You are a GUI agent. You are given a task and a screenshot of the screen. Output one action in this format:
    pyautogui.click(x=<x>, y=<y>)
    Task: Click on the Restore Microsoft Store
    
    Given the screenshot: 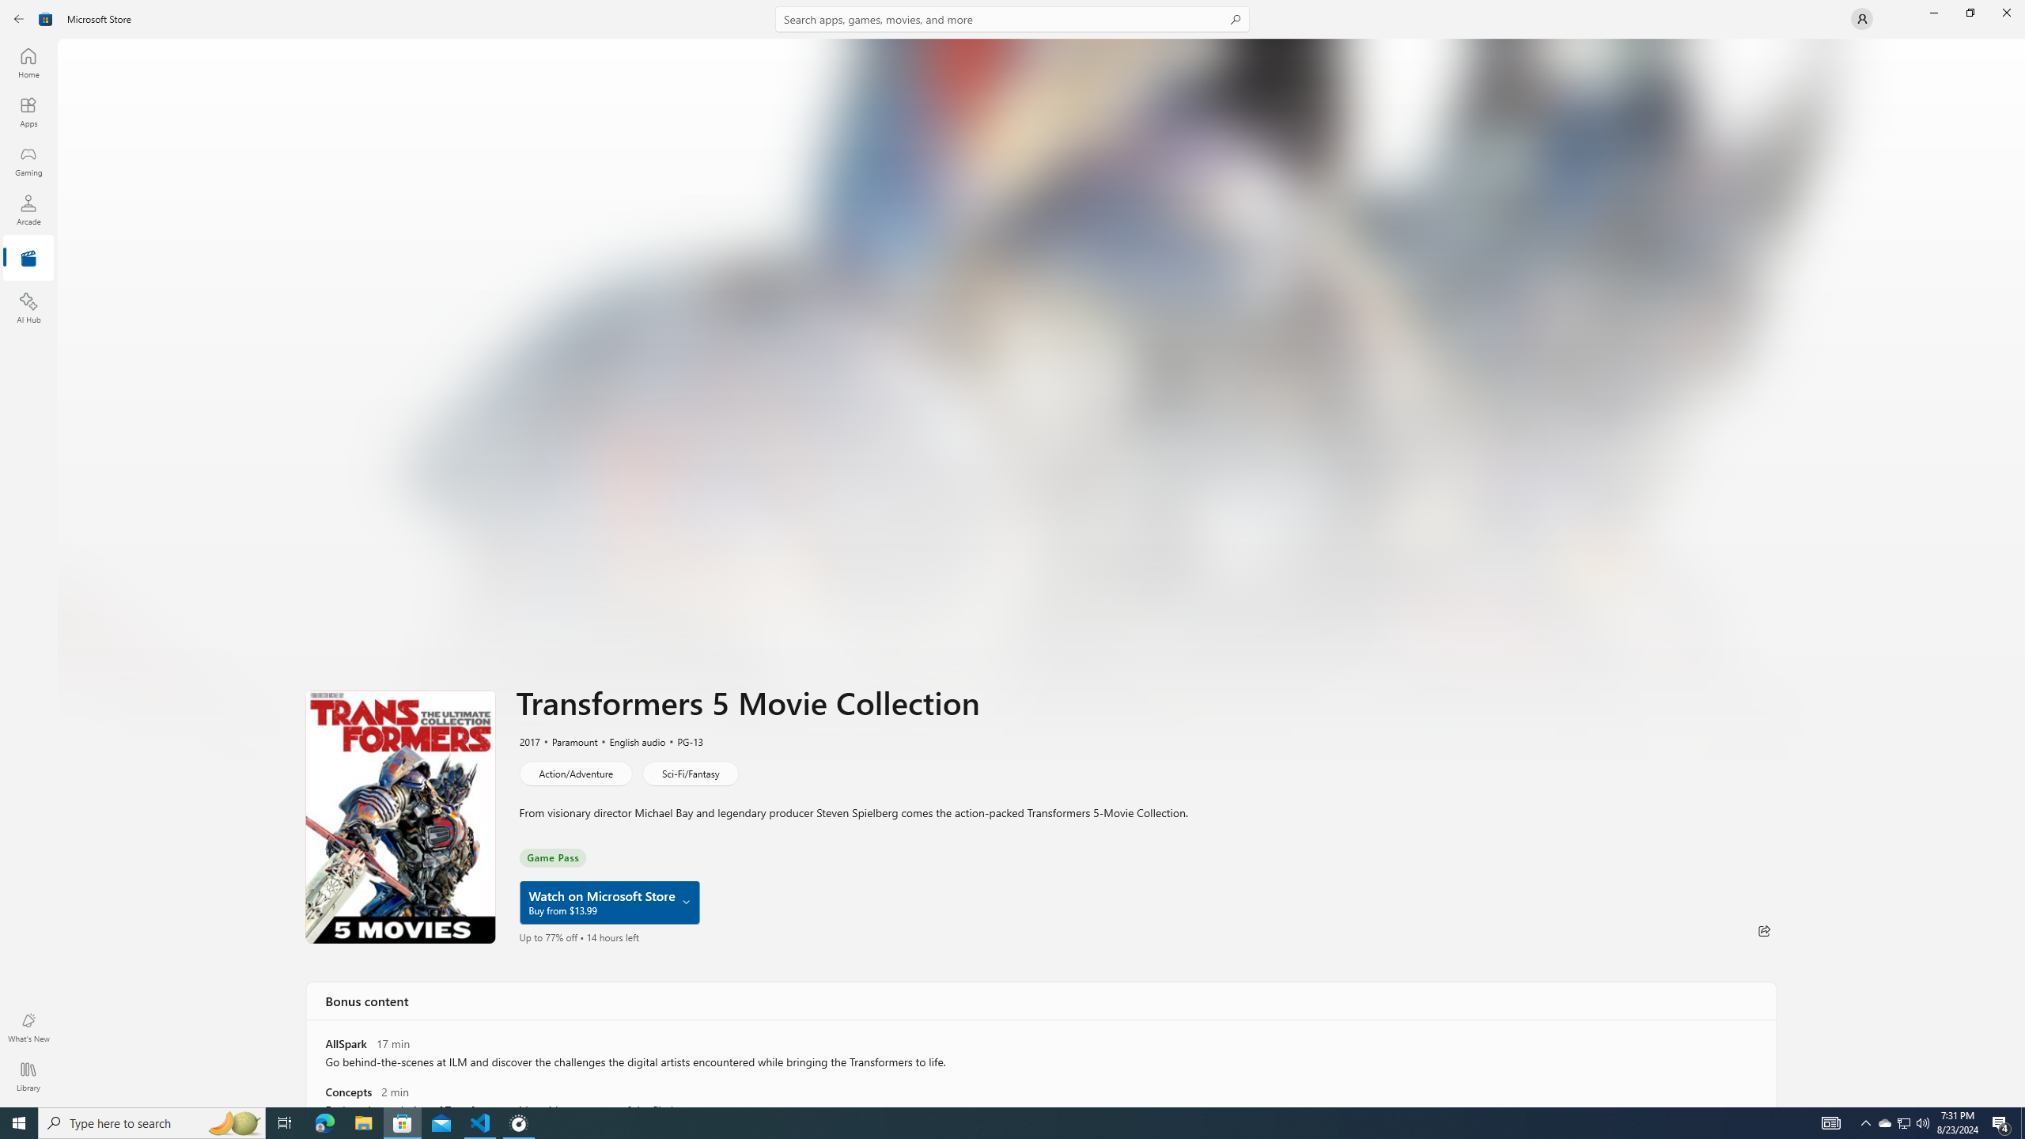 What is the action you would take?
    pyautogui.click(x=1970, y=13)
    